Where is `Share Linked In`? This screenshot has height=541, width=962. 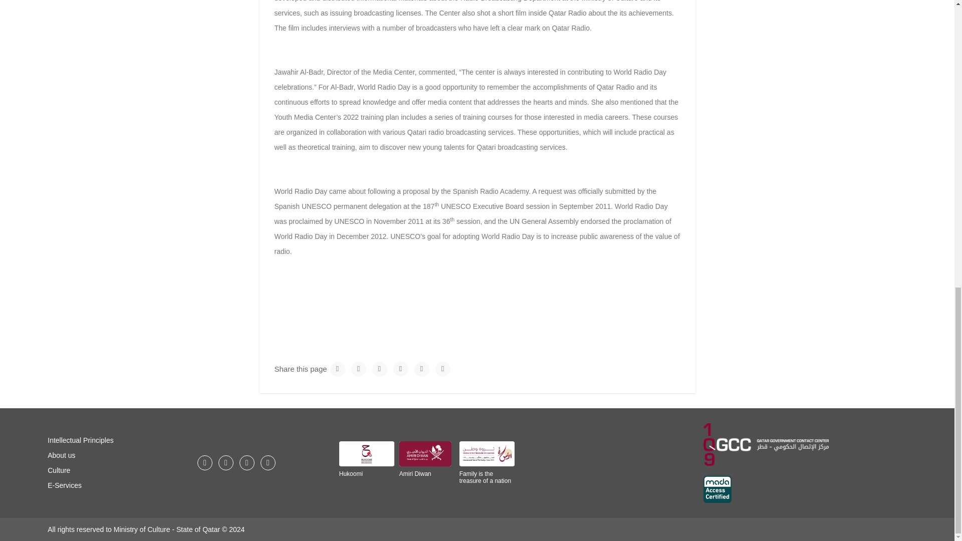
Share Linked In is located at coordinates (401, 369).